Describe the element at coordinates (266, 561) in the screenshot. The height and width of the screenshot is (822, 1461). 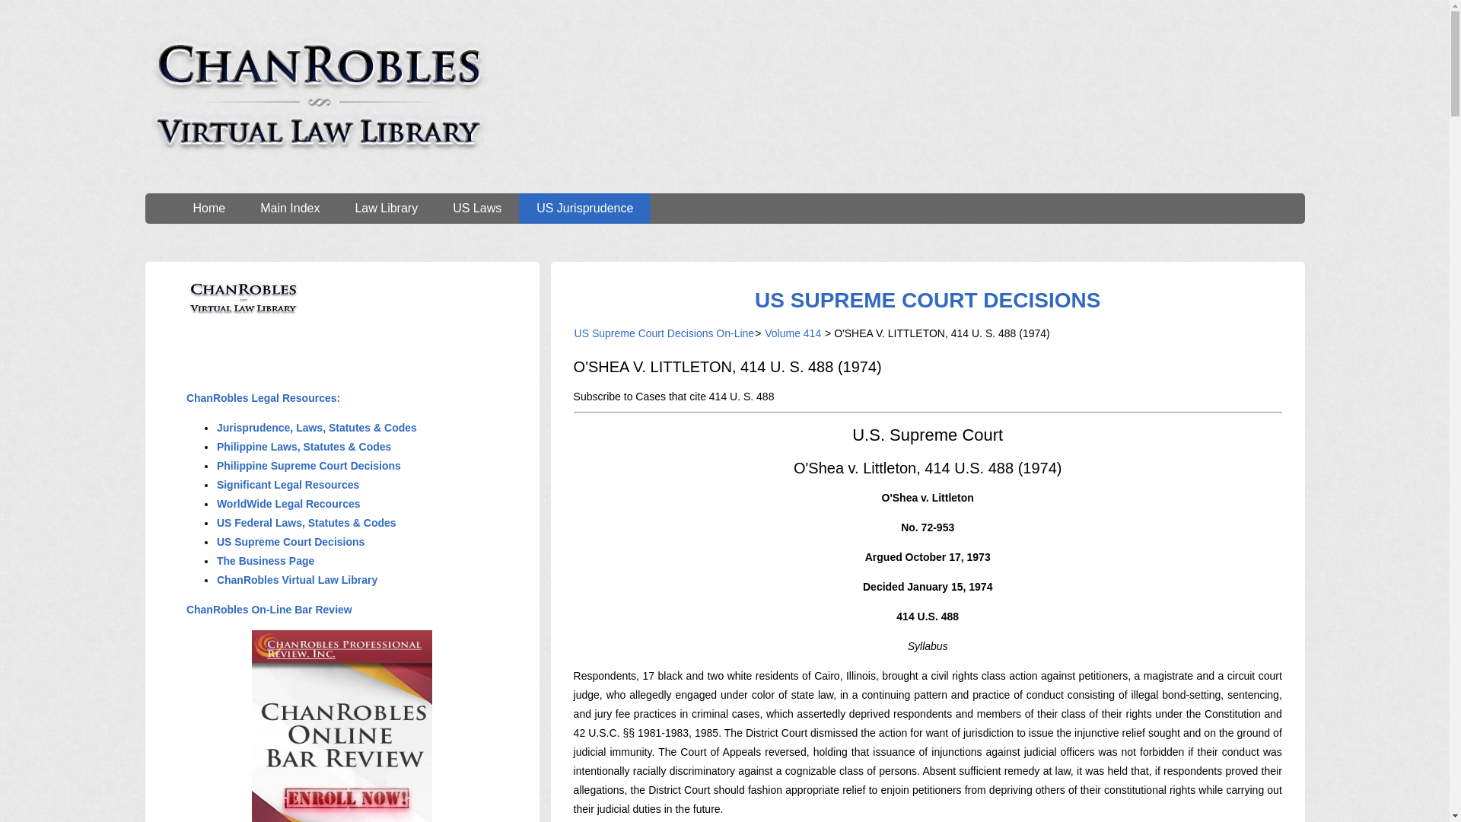
I see `The Business Page` at that location.